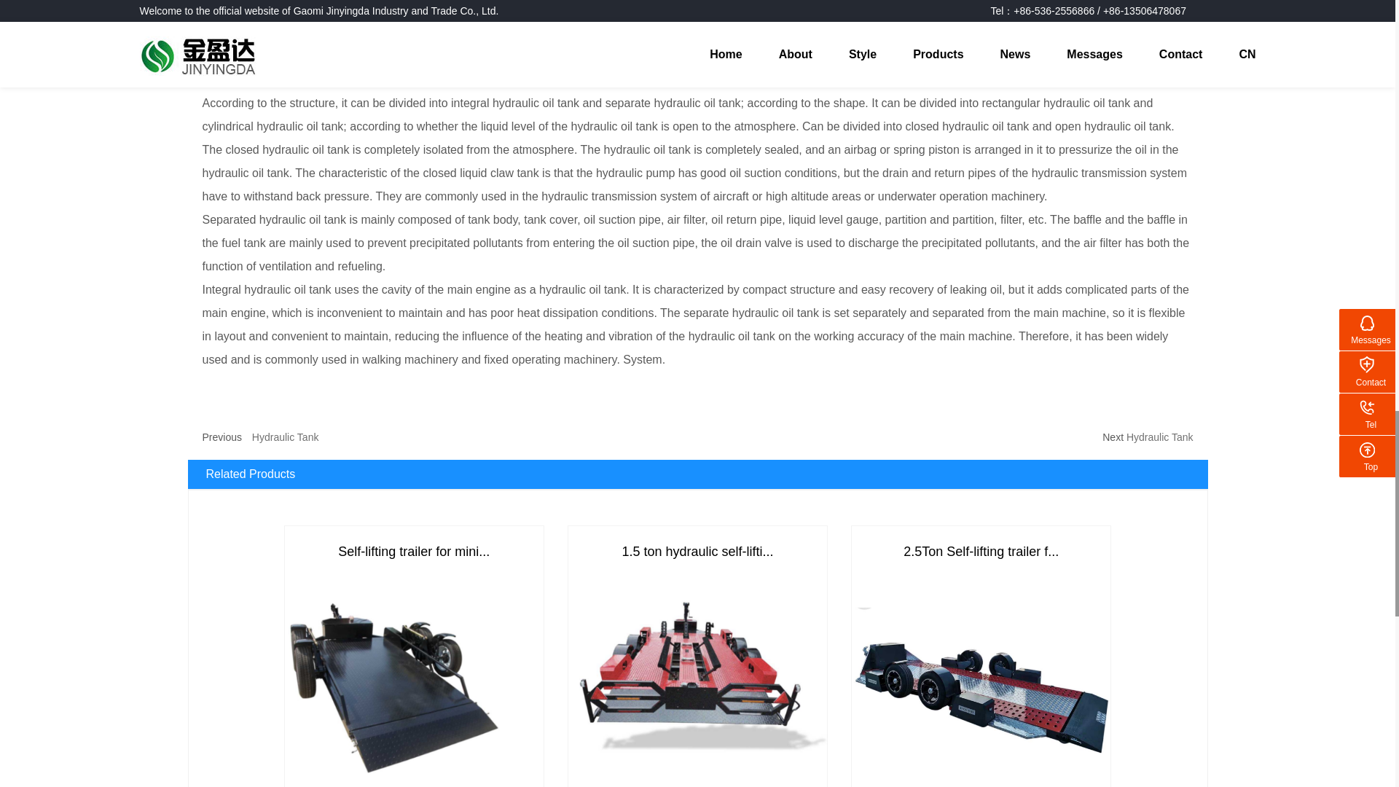 The image size is (1399, 787). I want to click on Gaomi Jinyingda Industry and Trade Co., Ltd., so click(697, 678).